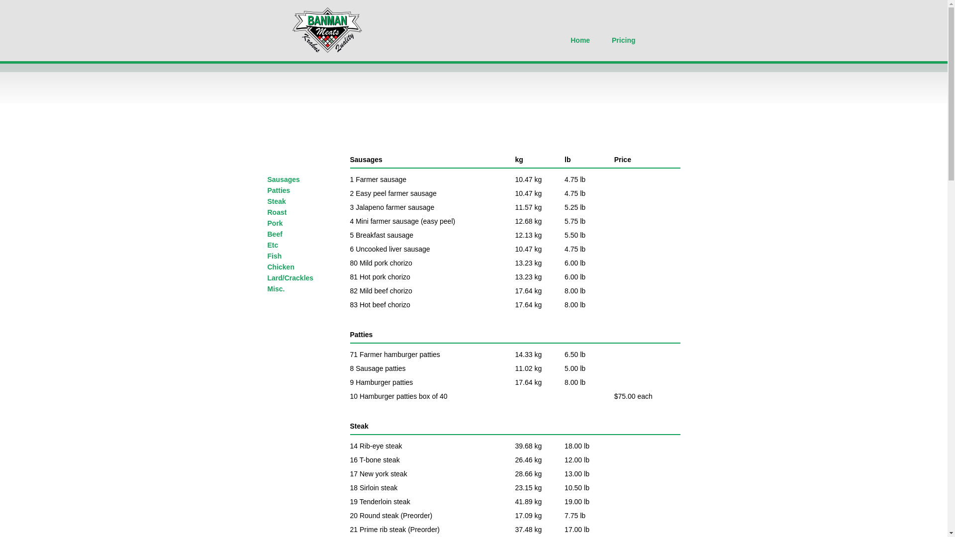 This screenshot has height=537, width=955. Describe the element at coordinates (278, 212) in the screenshot. I see `Roast` at that location.